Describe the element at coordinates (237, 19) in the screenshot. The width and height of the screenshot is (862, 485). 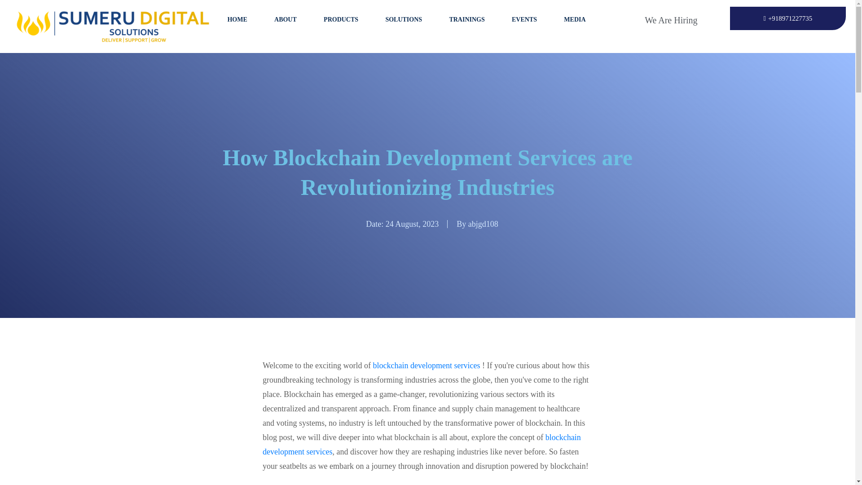
I see `HOME` at that location.